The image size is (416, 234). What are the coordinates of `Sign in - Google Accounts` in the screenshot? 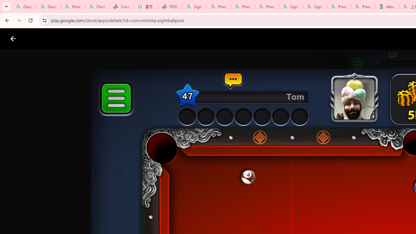 It's located at (194, 6).